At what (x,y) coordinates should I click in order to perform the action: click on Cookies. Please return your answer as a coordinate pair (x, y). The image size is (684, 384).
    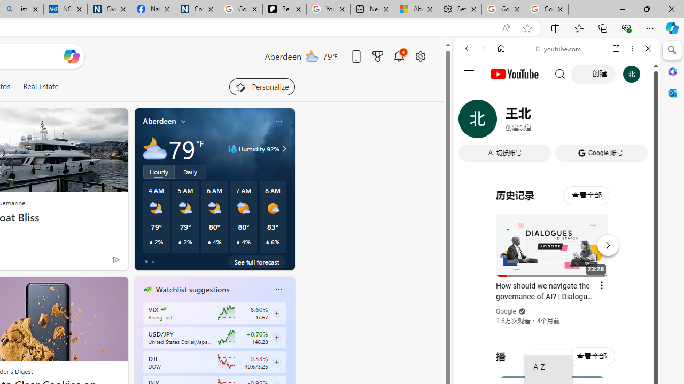
    Looking at the image, I should click on (197, 10).